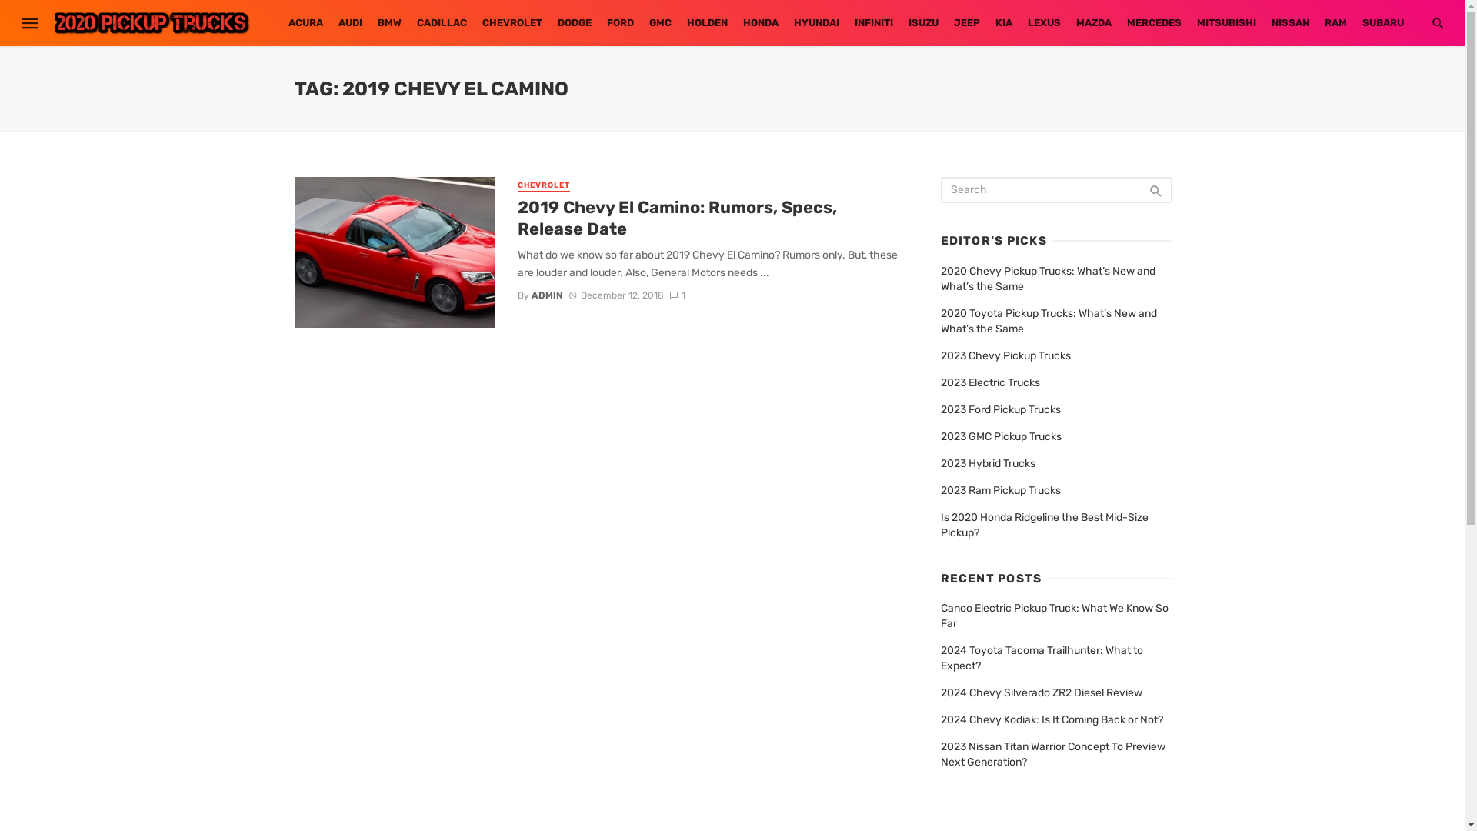  Describe the element at coordinates (817, 23) in the screenshot. I see `HYUNDAI` at that location.